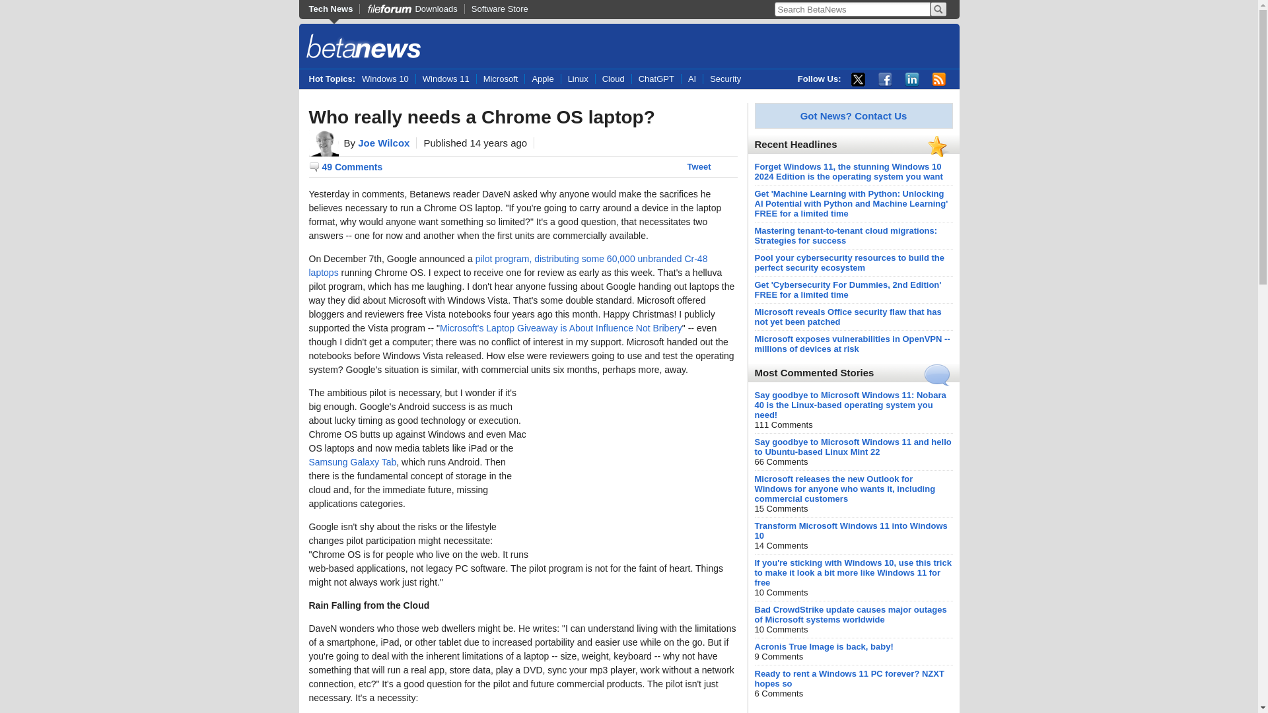 This screenshot has width=1268, height=713. I want to click on Joe Wilcox, so click(383, 143).